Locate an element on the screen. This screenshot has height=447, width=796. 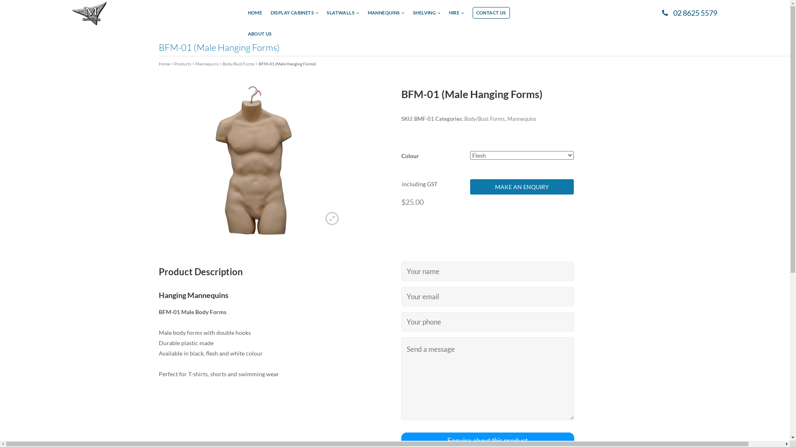
SHELVING is located at coordinates (427, 15).